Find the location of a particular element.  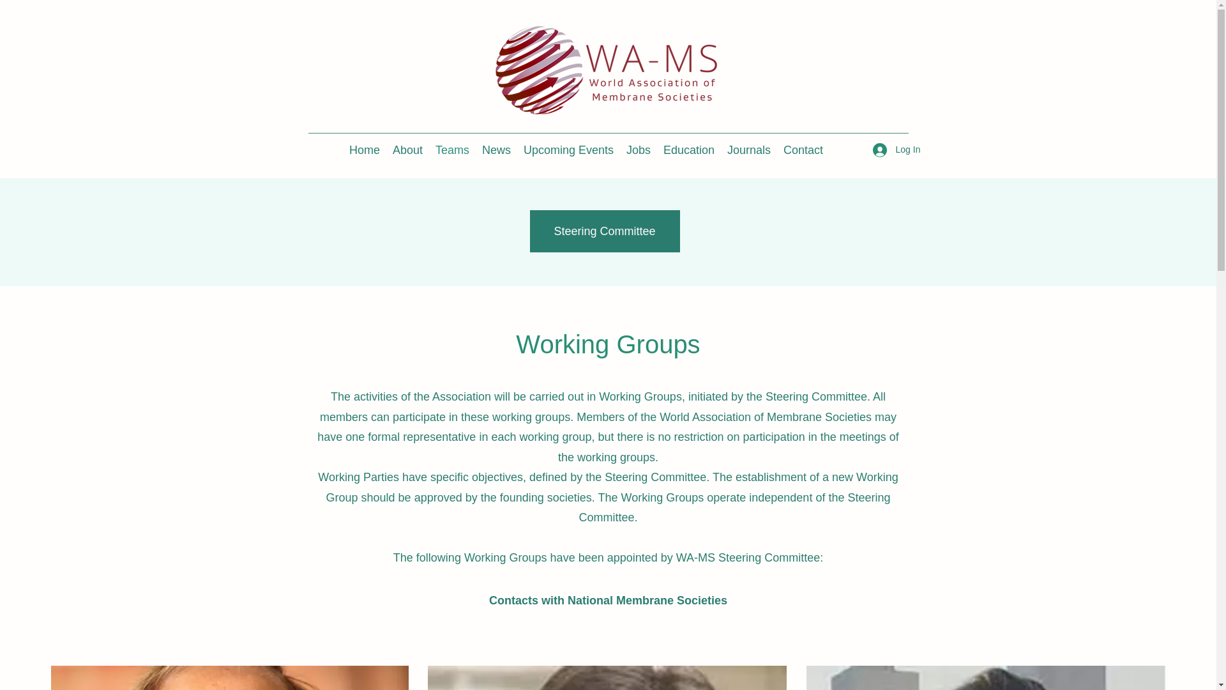

Contact is located at coordinates (803, 149).